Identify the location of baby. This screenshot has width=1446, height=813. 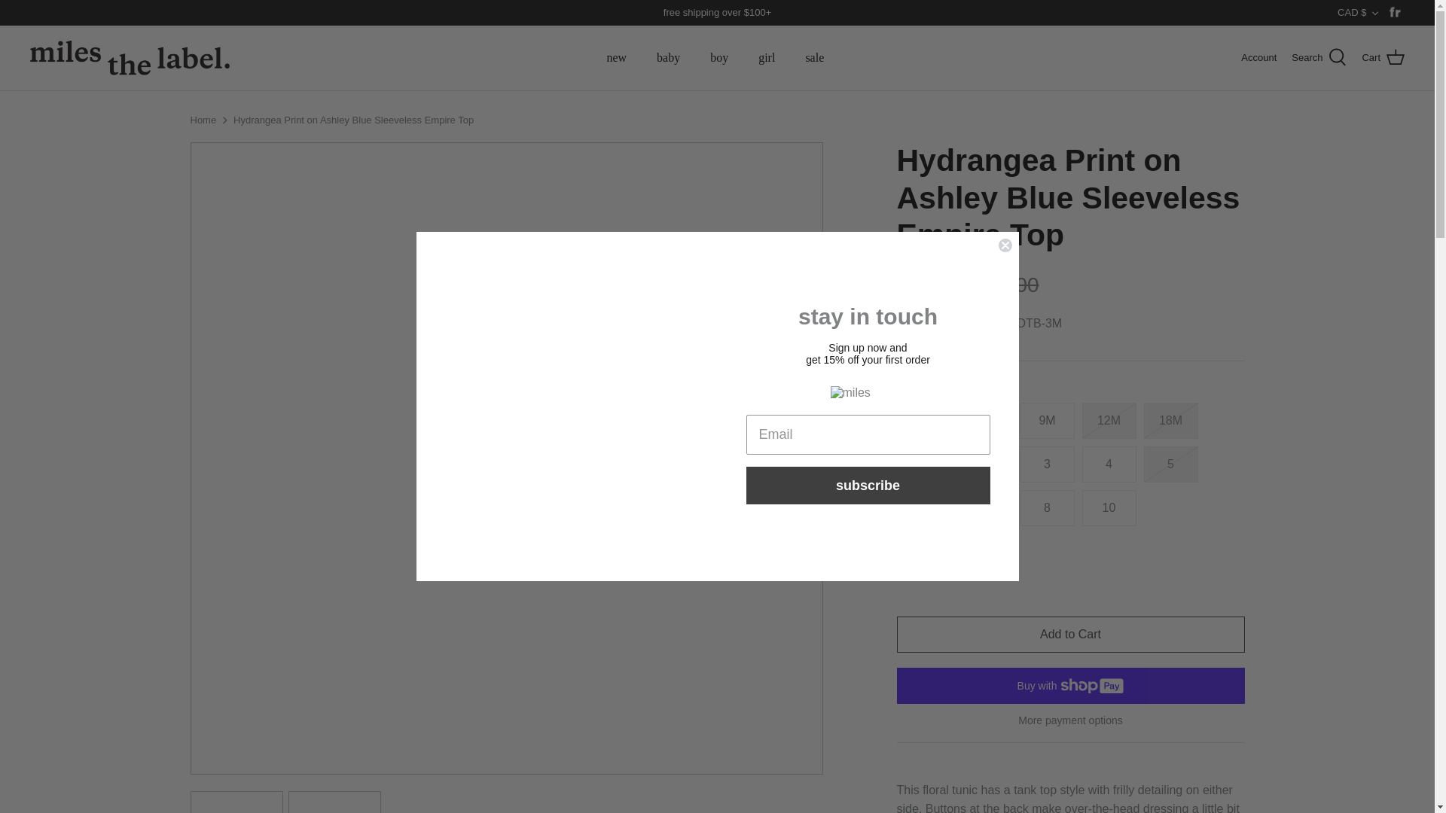
(669, 58).